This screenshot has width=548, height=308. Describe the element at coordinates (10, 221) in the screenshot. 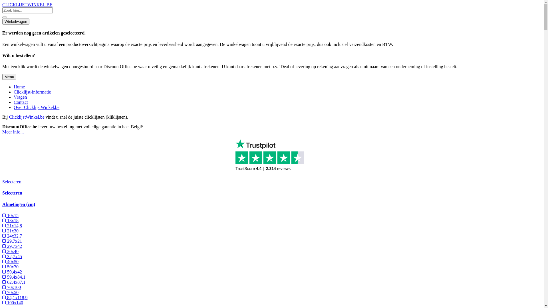

I see `13x18` at that location.